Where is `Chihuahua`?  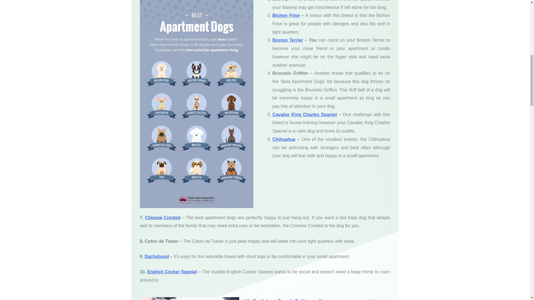 Chihuahua is located at coordinates (284, 139).